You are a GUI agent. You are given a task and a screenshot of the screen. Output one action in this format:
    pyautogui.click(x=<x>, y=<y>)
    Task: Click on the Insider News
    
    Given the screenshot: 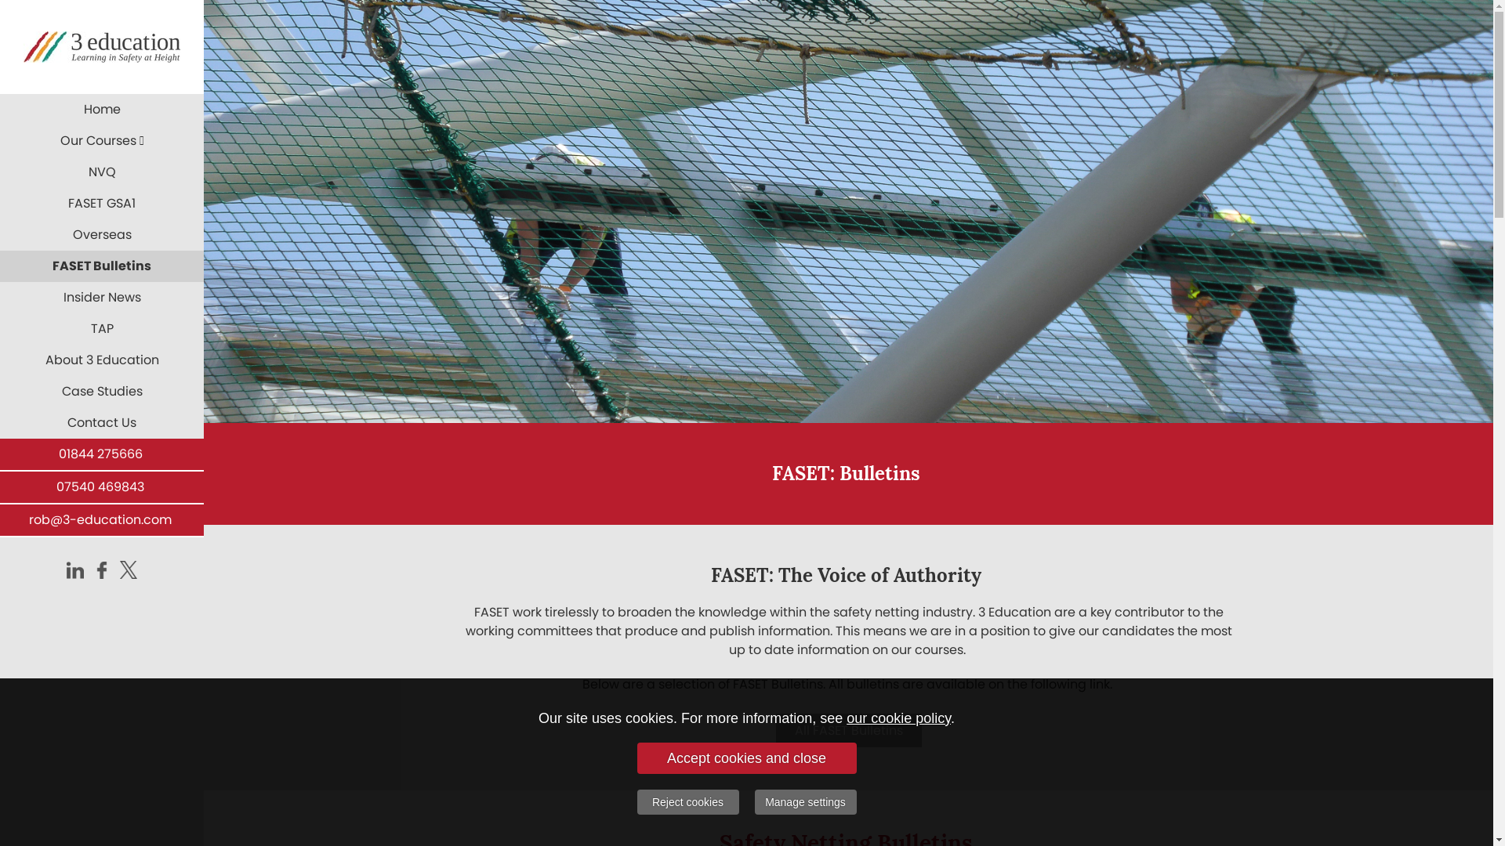 What is the action you would take?
    pyautogui.click(x=102, y=298)
    